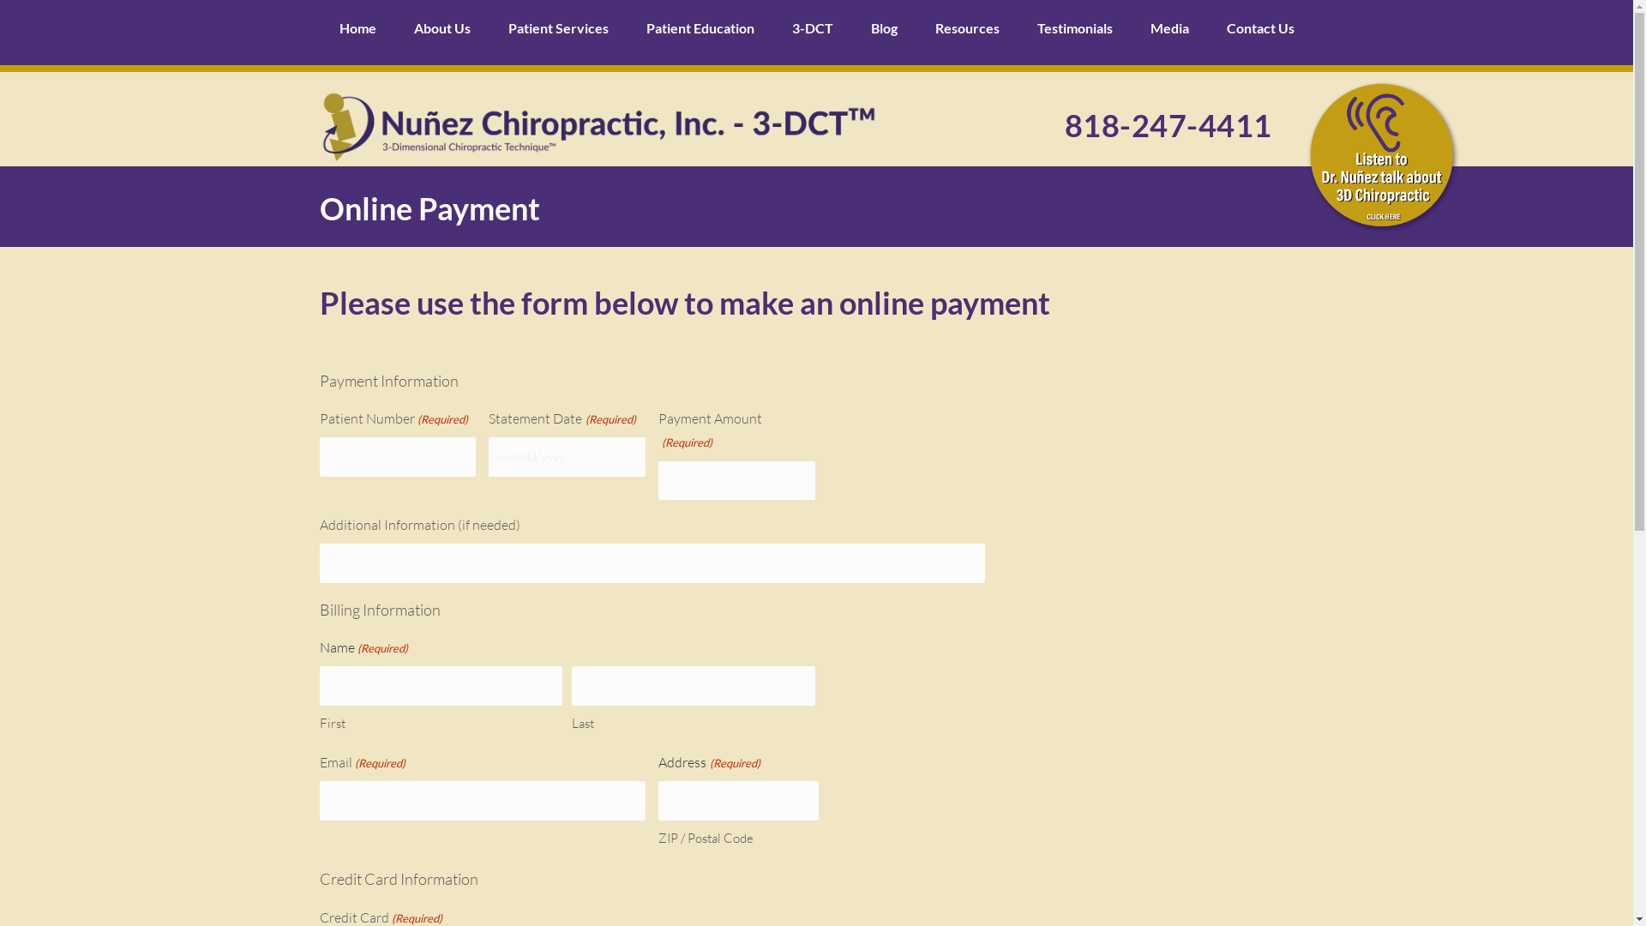 The height and width of the screenshot is (926, 1646). I want to click on Media, so click(1169, 28).